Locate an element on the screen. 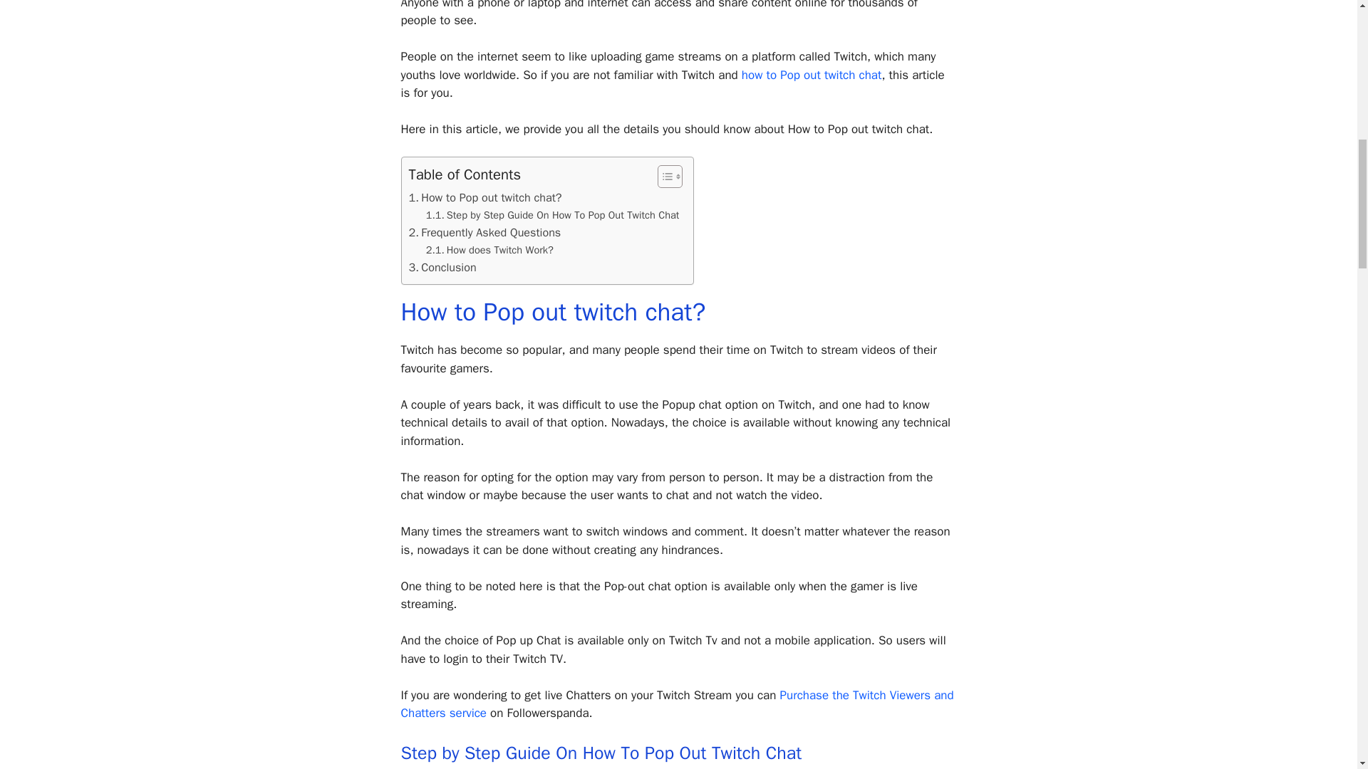  Step by Step Guide On How To Pop Out Twitch Chat is located at coordinates (553, 215).